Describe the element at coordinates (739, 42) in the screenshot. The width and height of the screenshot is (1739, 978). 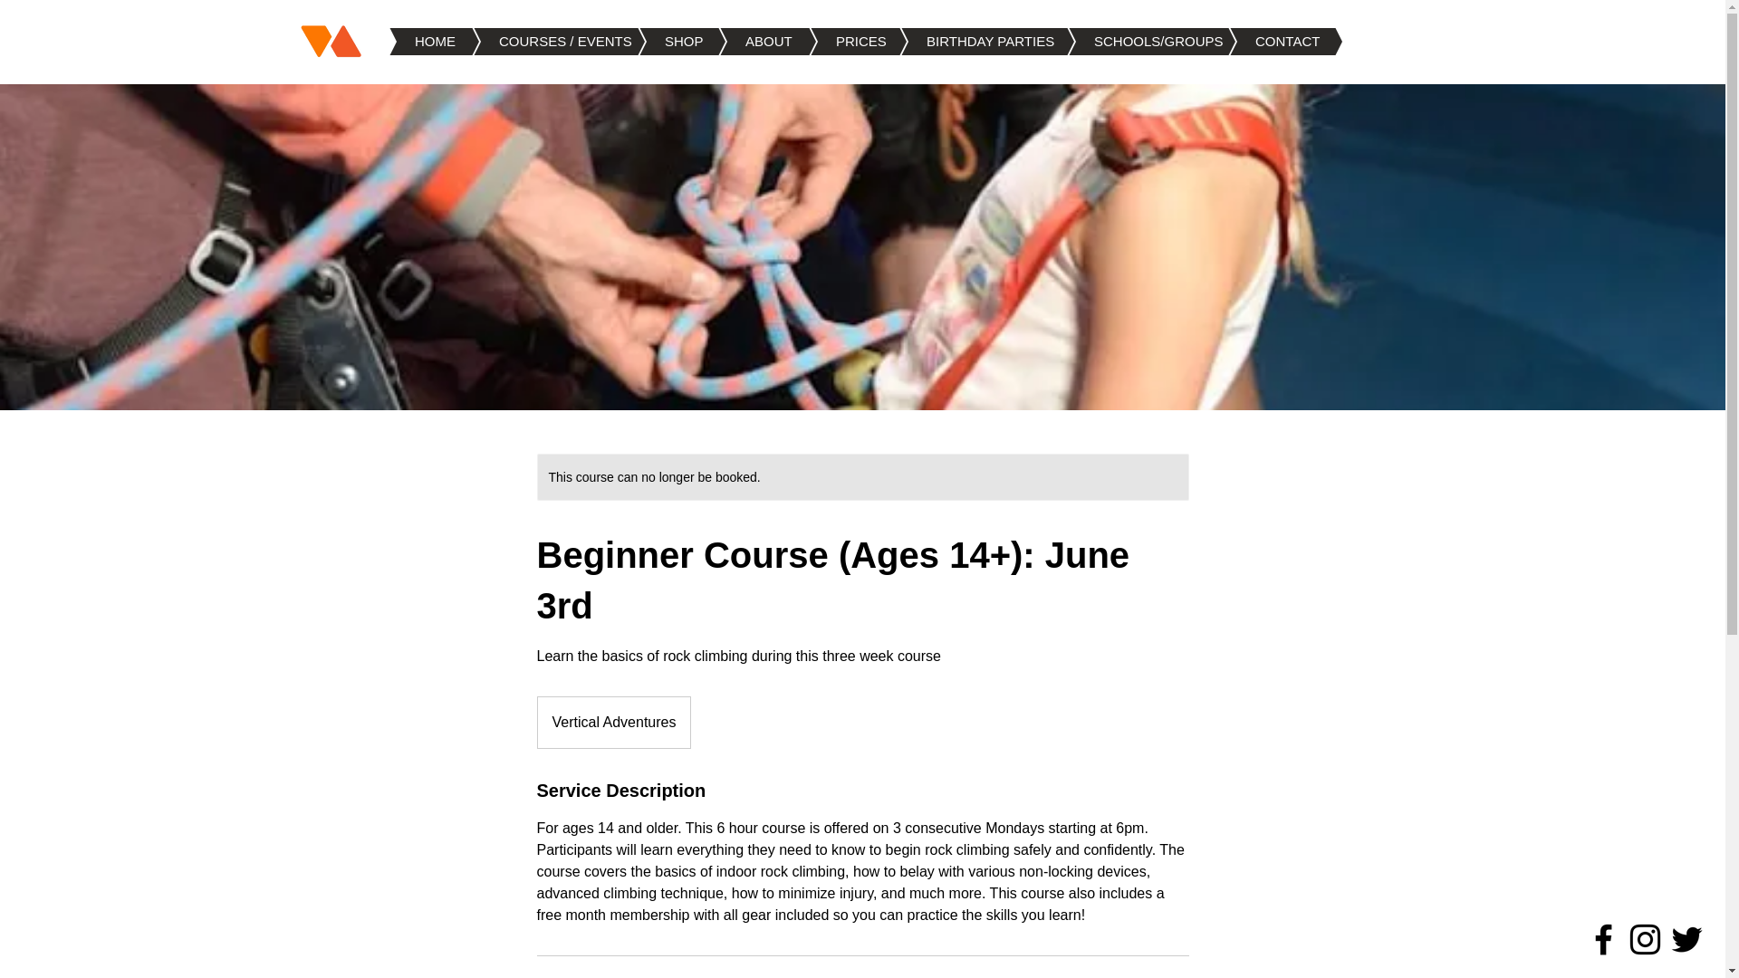
I see `ABOUT` at that location.